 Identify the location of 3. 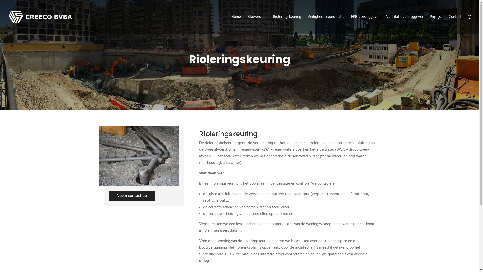
(240, 101).